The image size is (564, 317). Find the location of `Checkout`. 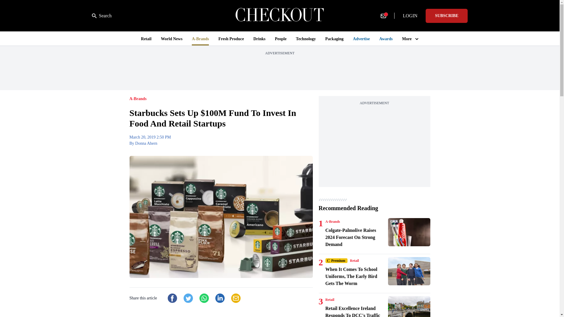

Checkout is located at coordinates (280, 16).